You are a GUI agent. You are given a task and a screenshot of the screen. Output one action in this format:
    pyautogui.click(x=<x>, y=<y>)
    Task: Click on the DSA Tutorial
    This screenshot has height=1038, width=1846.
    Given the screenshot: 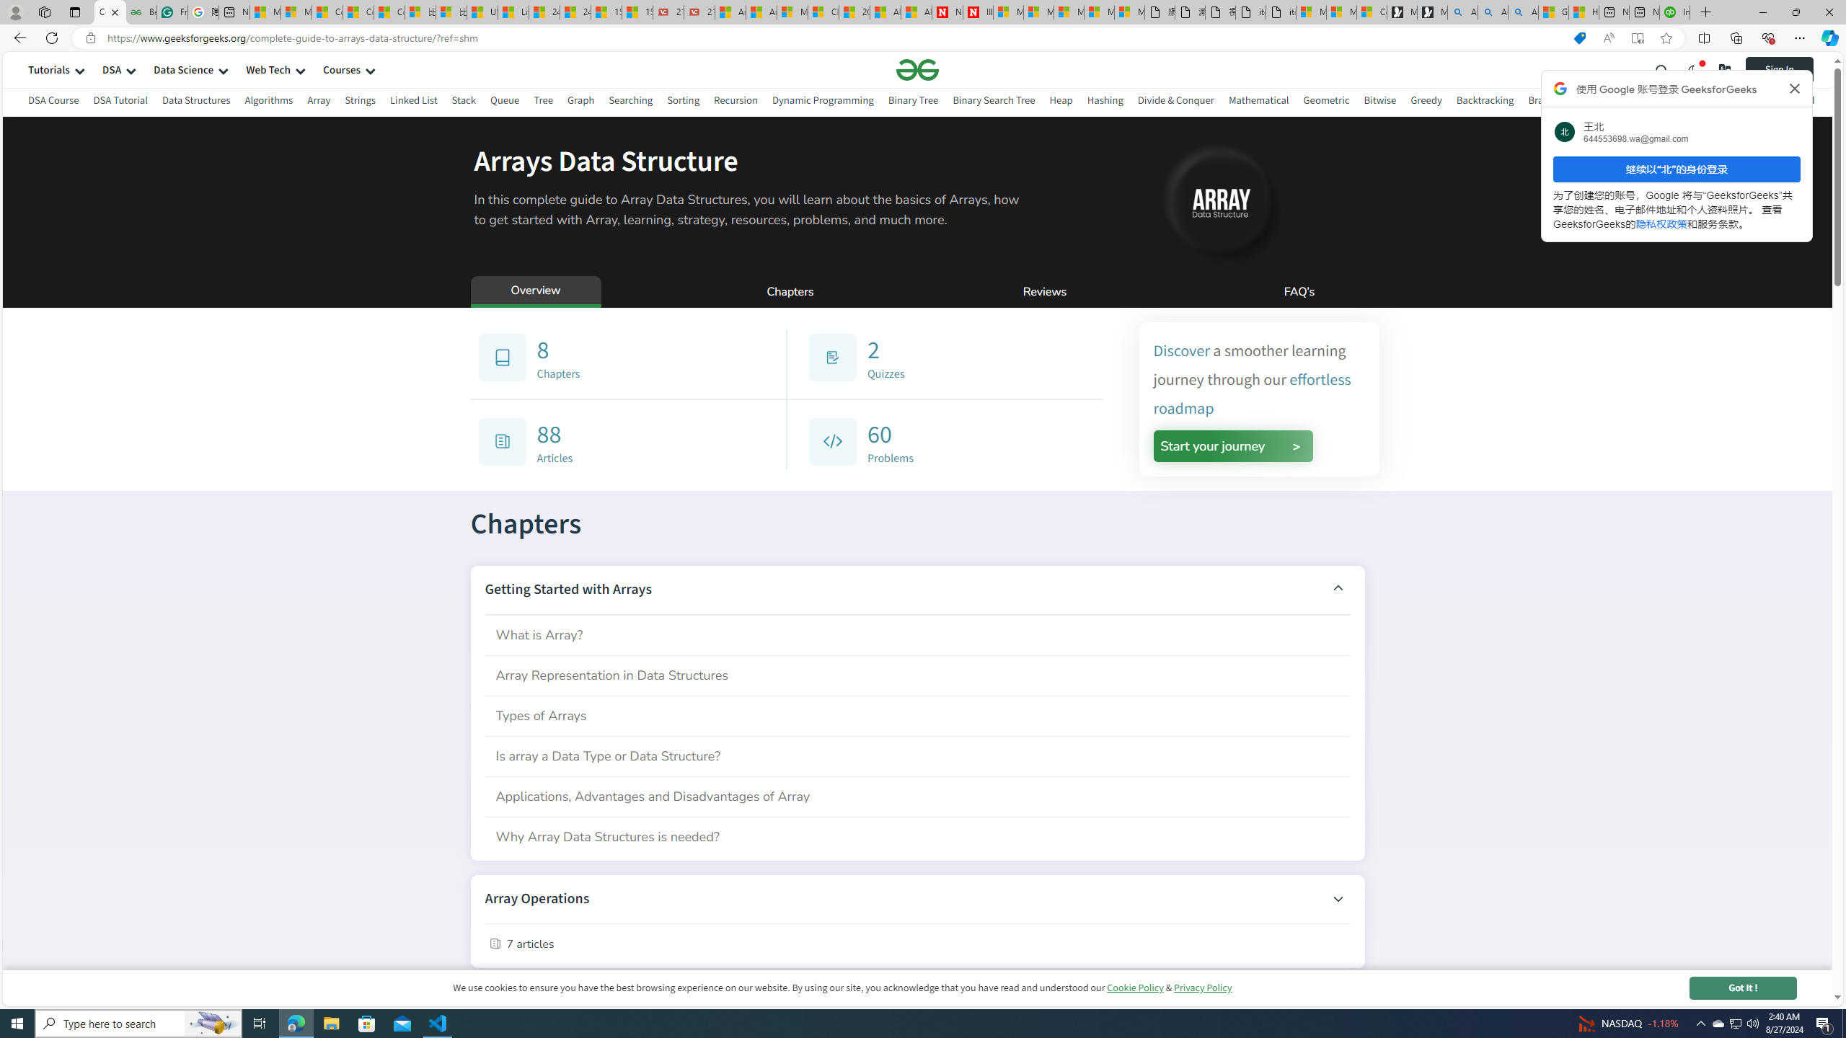 What is the action you would take?
    pyautogui.click(x=120, y=102)
    